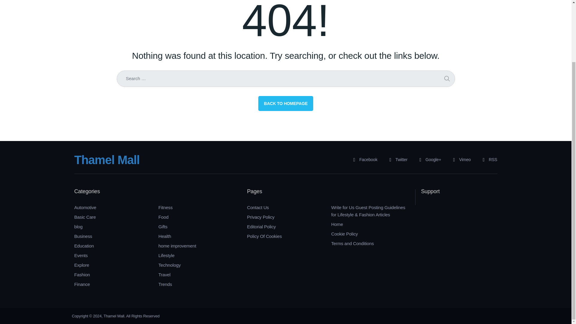 The width and height of the screenshot is (576, 324). Describe the element at coordinates (107, 160) in the screenshot. I see `Thamel Mall` at that location.